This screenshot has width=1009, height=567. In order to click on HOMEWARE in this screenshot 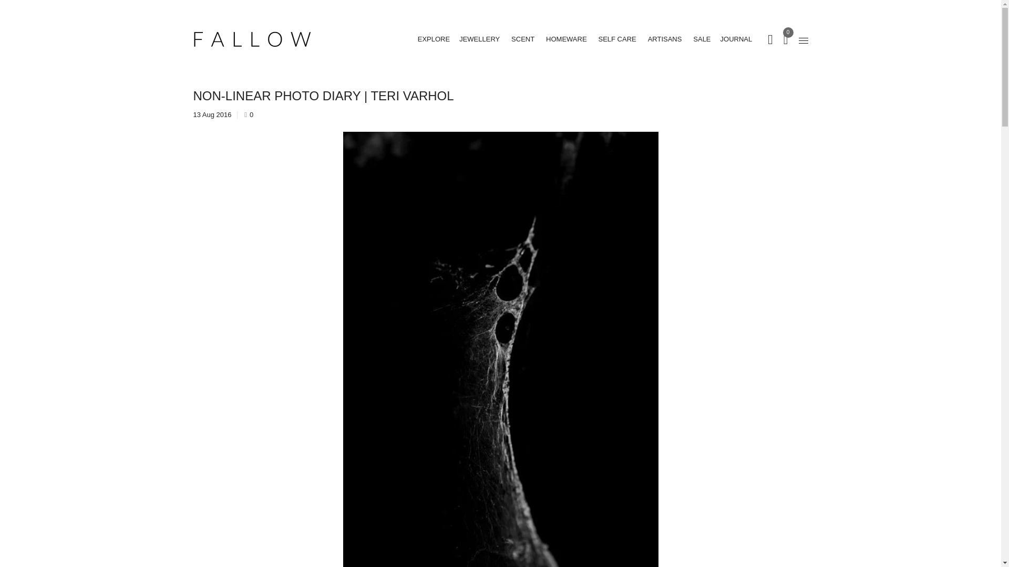, I will do `click(567, 39)`.